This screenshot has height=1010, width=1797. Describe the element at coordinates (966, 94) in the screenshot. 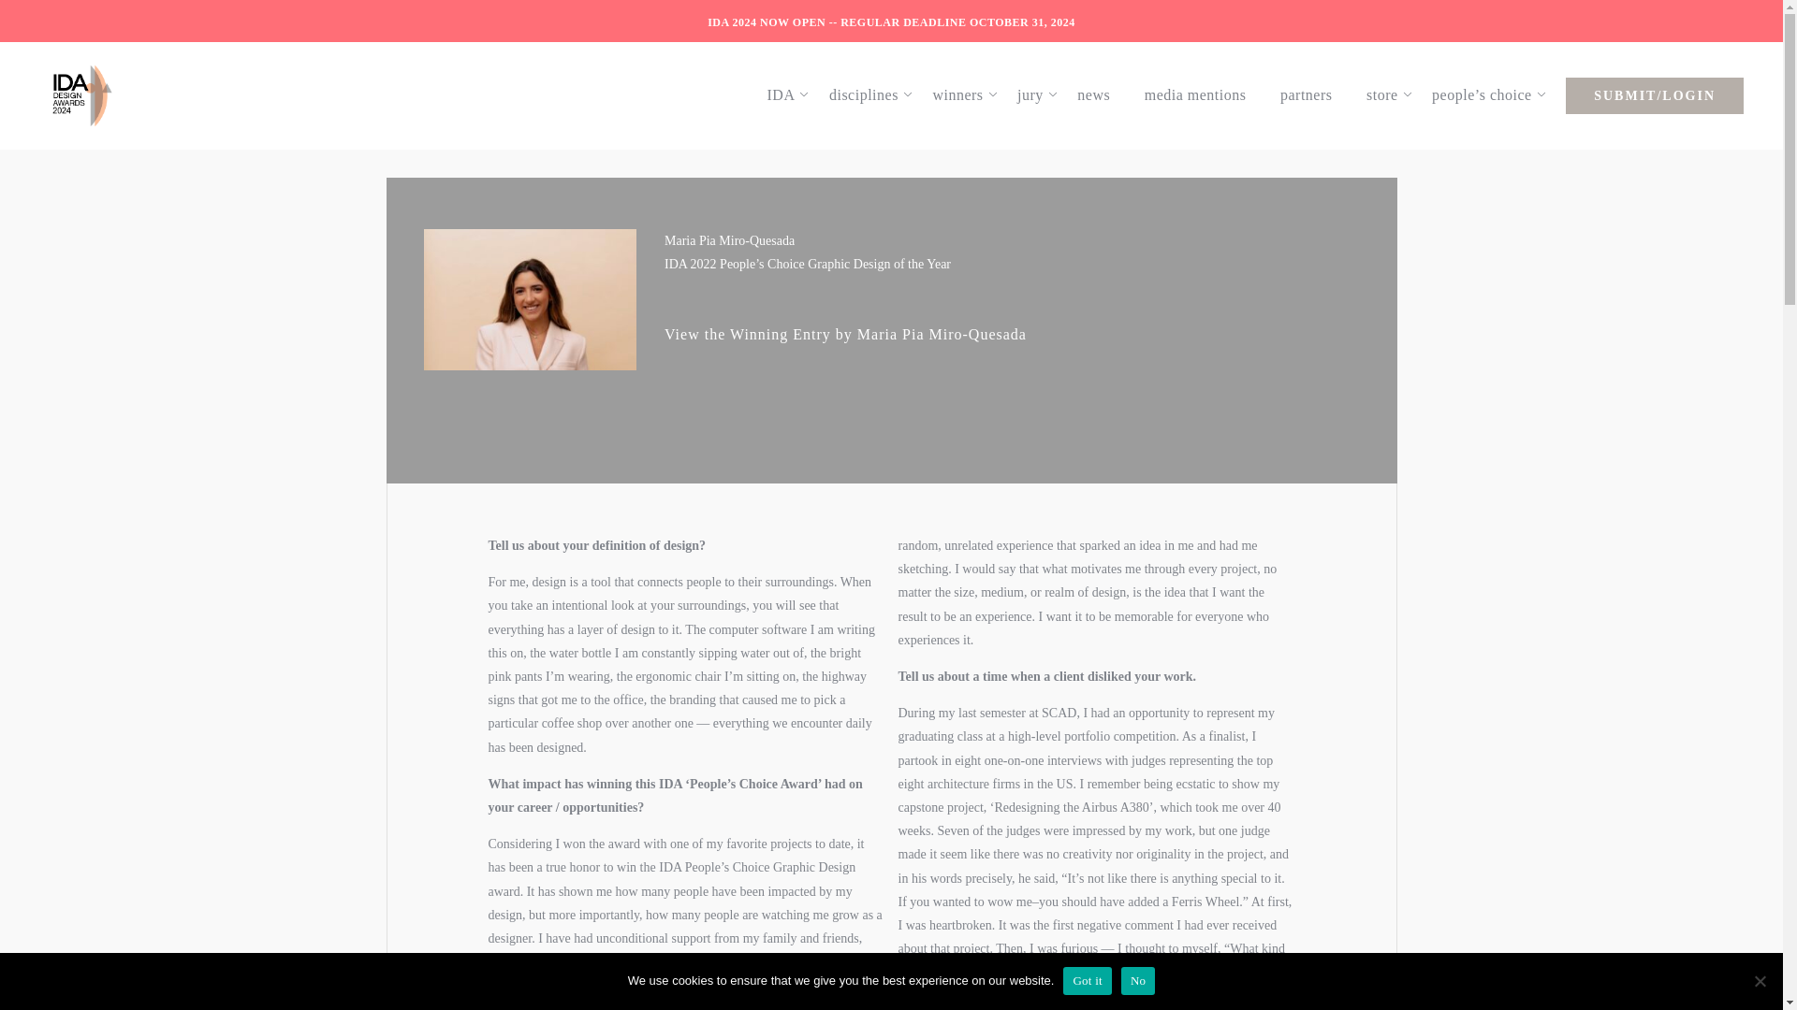

I see `winners` at that location.